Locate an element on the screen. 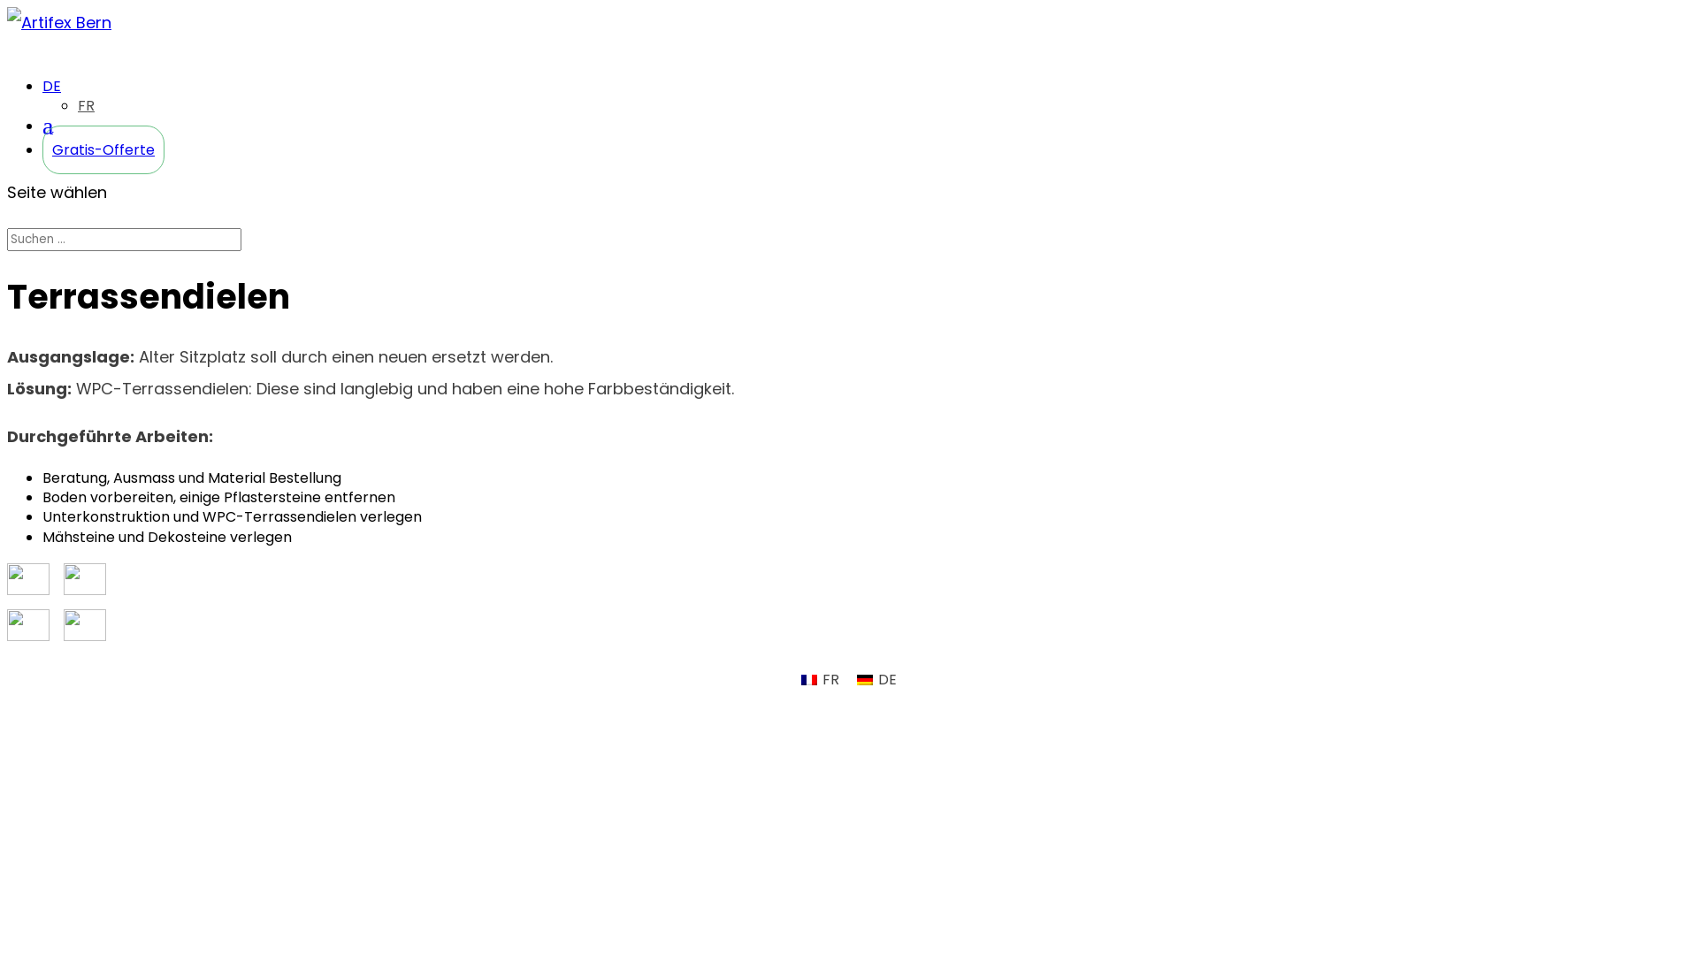  Gratis-Offerte is located at coordinates (103, 150).